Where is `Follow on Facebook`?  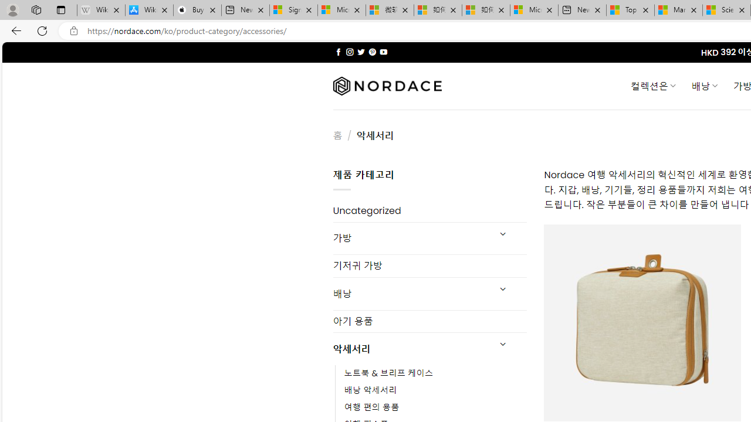
Follow on Facebook is located at coordinates (338, 52).